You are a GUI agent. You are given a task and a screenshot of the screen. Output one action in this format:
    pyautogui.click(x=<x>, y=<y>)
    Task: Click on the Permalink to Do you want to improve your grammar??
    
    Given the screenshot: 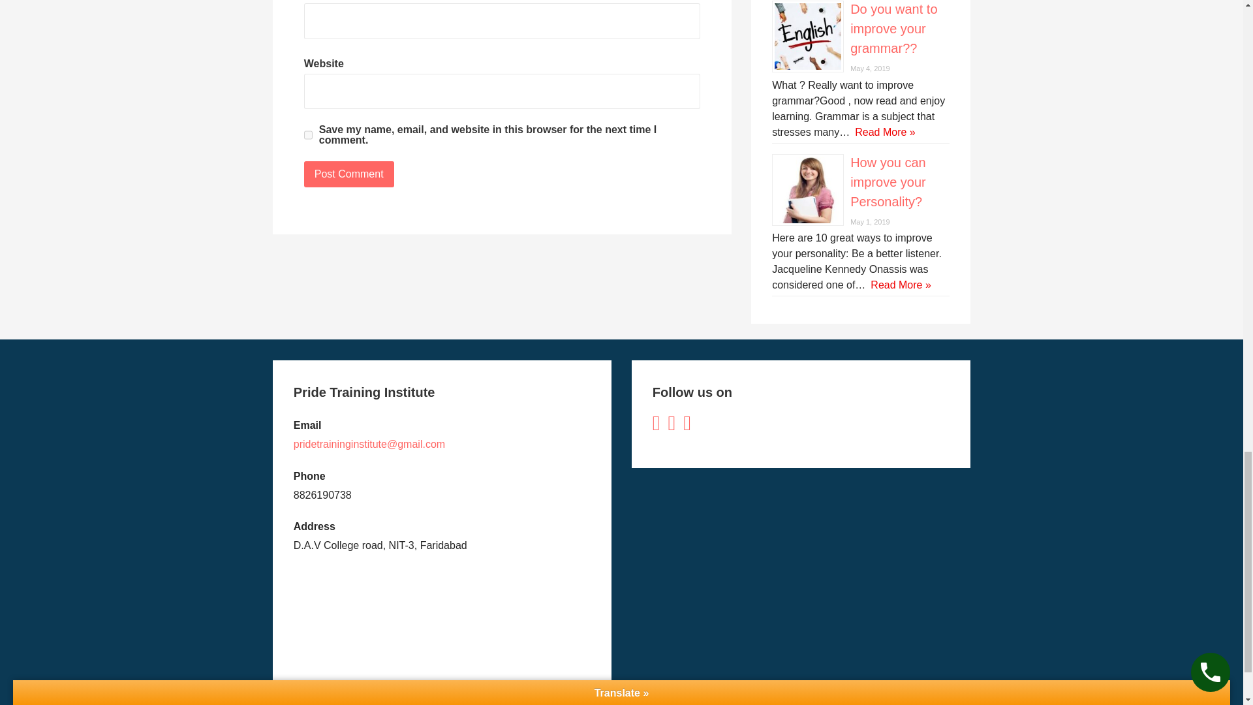 What is the action you would take?
    pyautogui.click(x=894, y=29)
    